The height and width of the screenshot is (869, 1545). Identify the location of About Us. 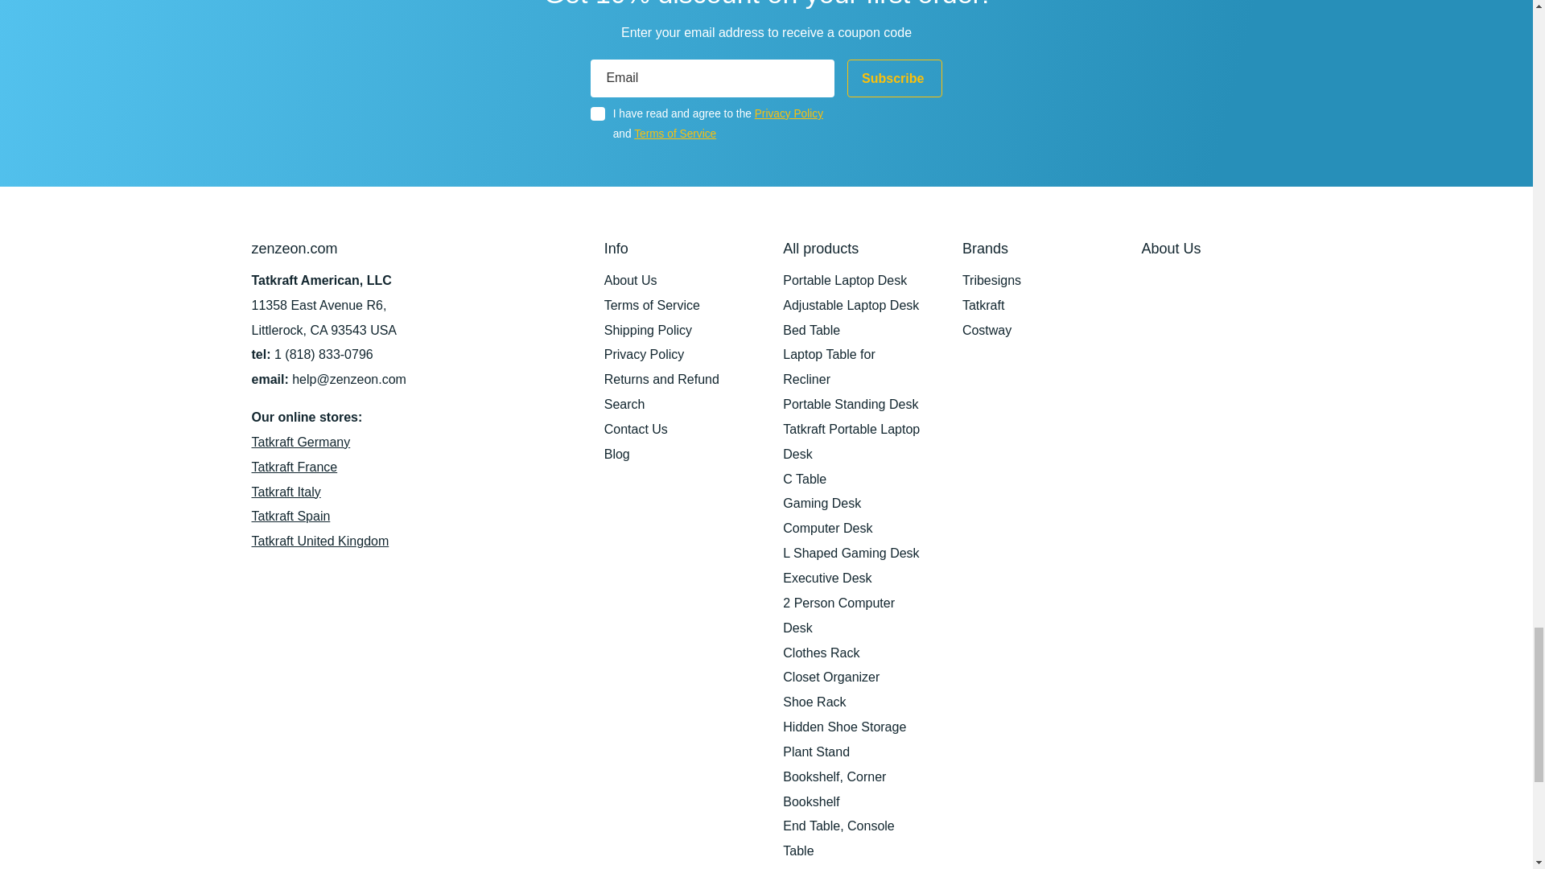
(631, 280).